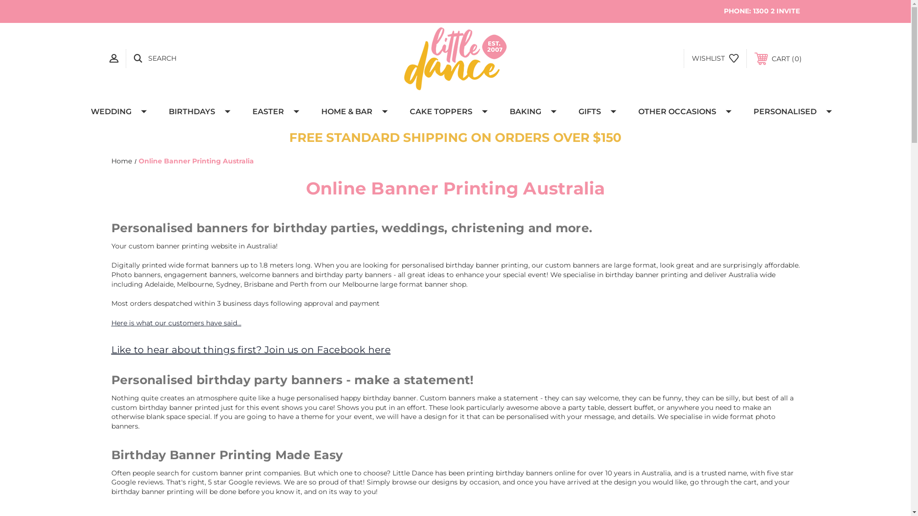 The width and height of the screenshot is (918, 516). I want to click on BAKING, so click(527, 112).